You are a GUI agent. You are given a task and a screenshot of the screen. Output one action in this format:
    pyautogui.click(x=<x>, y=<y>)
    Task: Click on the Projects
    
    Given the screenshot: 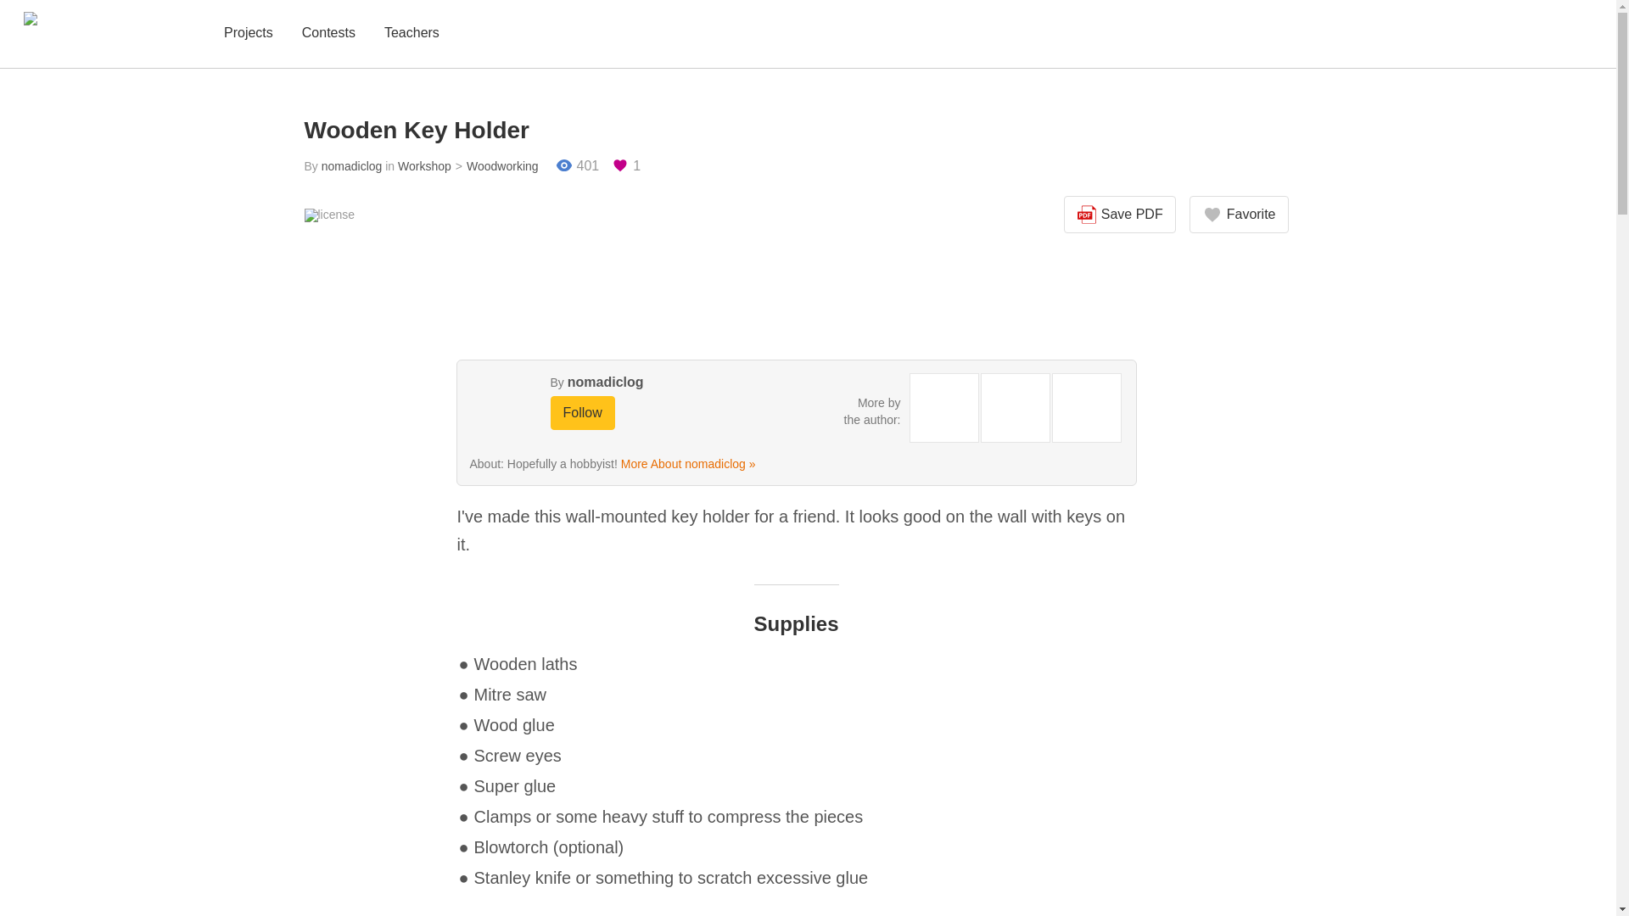 What is the action you would take?
    pyautogui.click(x=248, y=34)
    